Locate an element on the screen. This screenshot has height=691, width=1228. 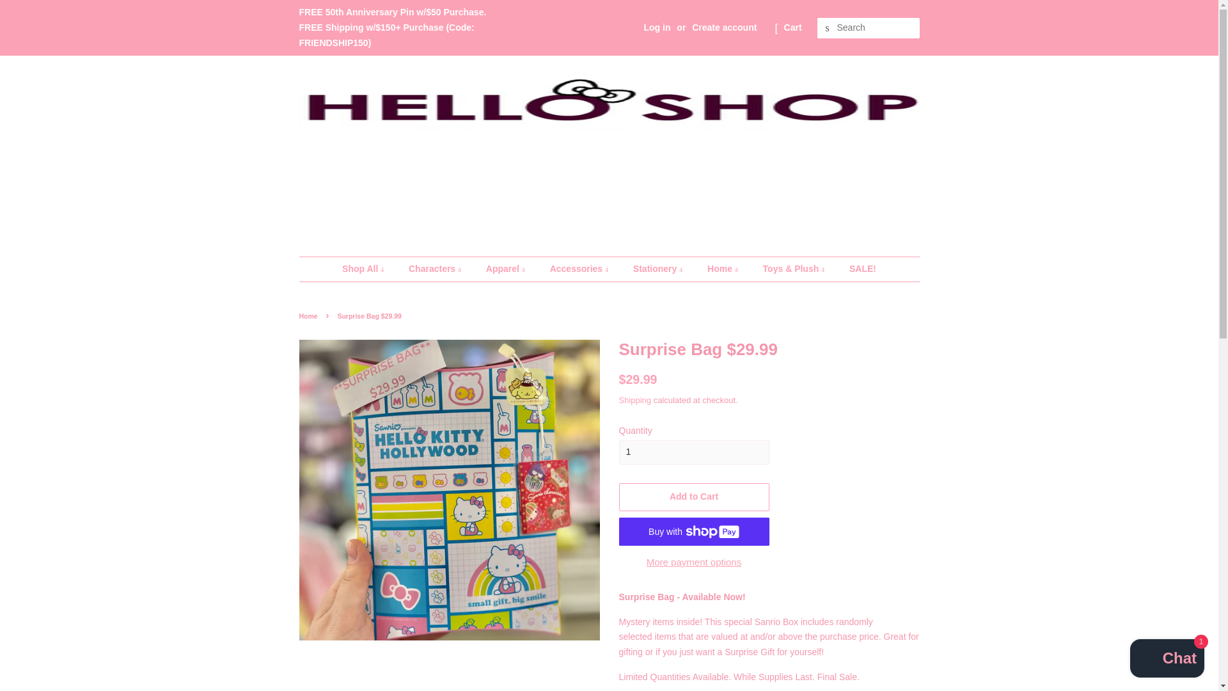
Back to the frontpage is located at coordinates (310, 316).